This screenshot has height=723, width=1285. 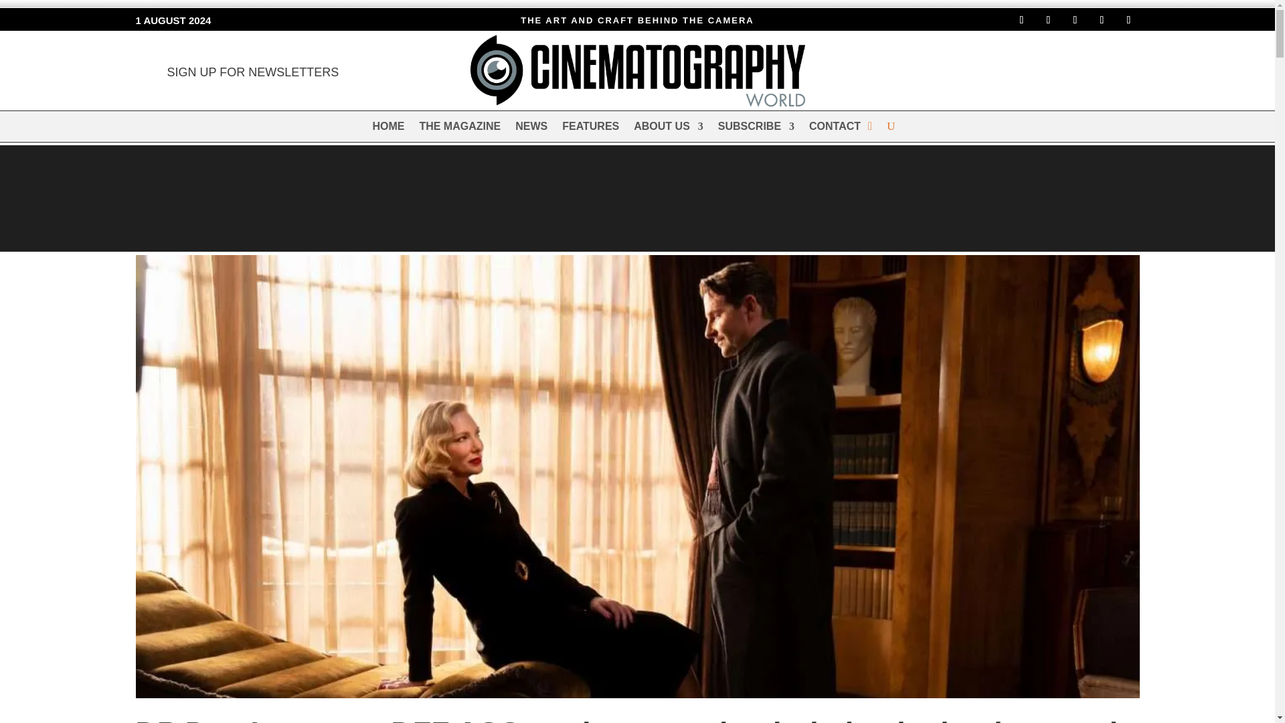 What do you see at coordinates (459, 129) in the screenshot?
I see `THE MAGAZINE` at bounding box center [459, 129].